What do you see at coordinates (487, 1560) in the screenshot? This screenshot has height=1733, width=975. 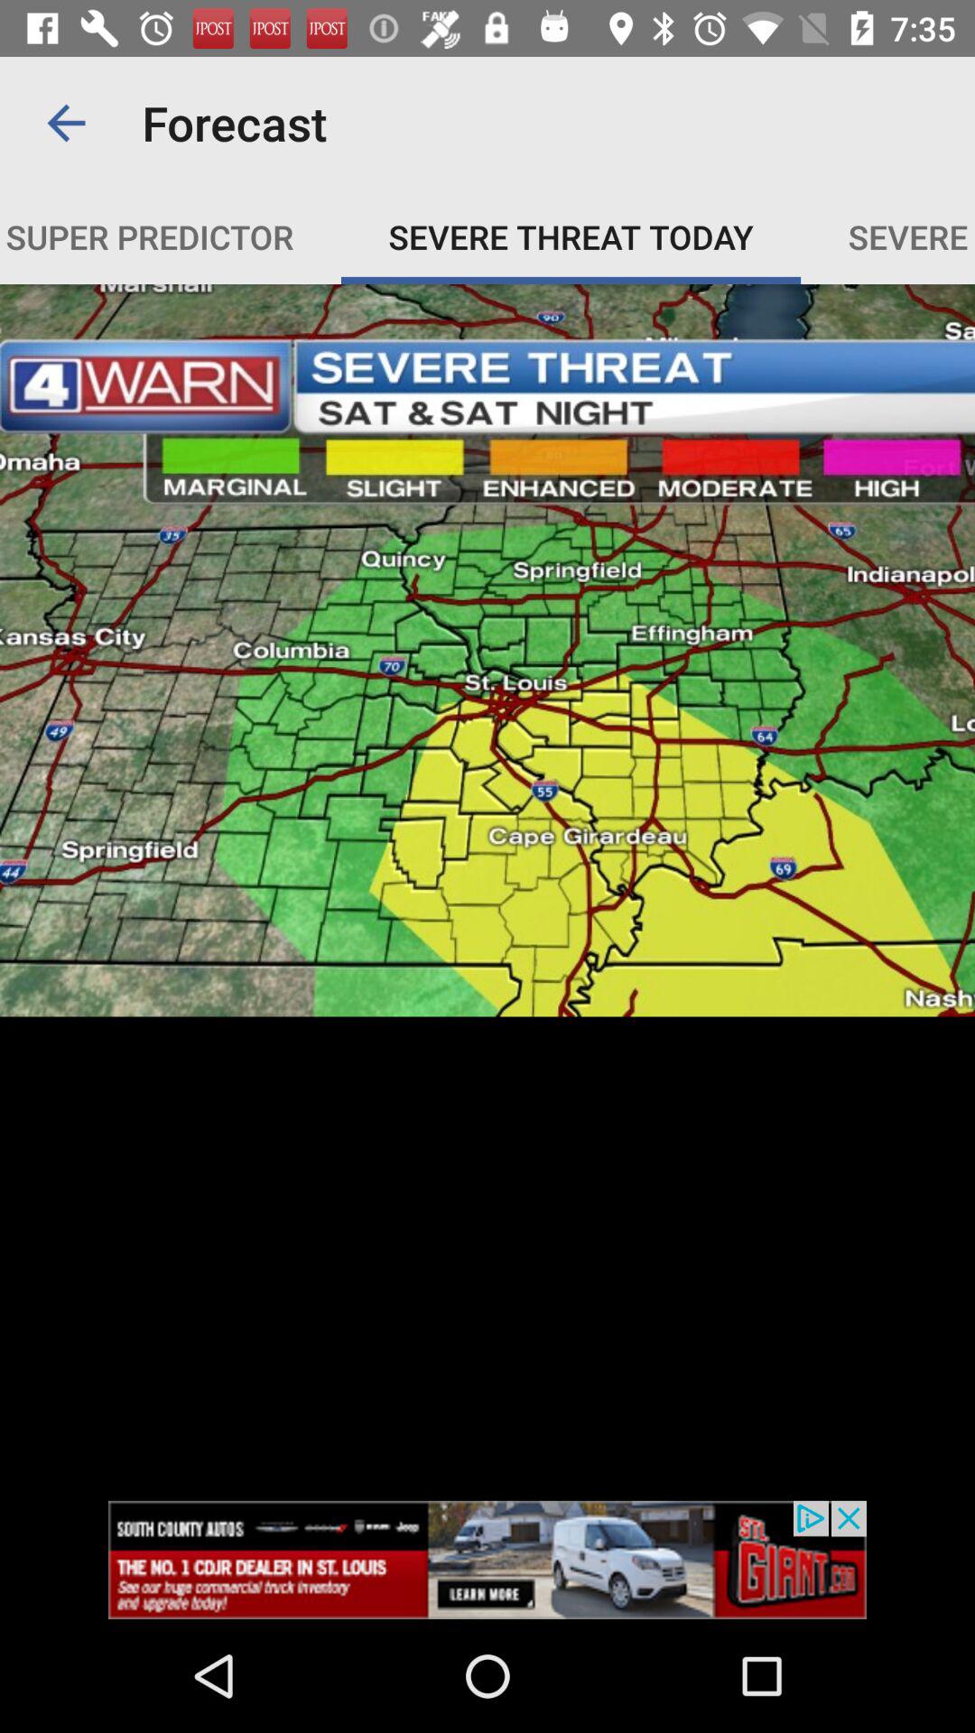 I see `pop up advertisement` at bounding box center [487, 1560].